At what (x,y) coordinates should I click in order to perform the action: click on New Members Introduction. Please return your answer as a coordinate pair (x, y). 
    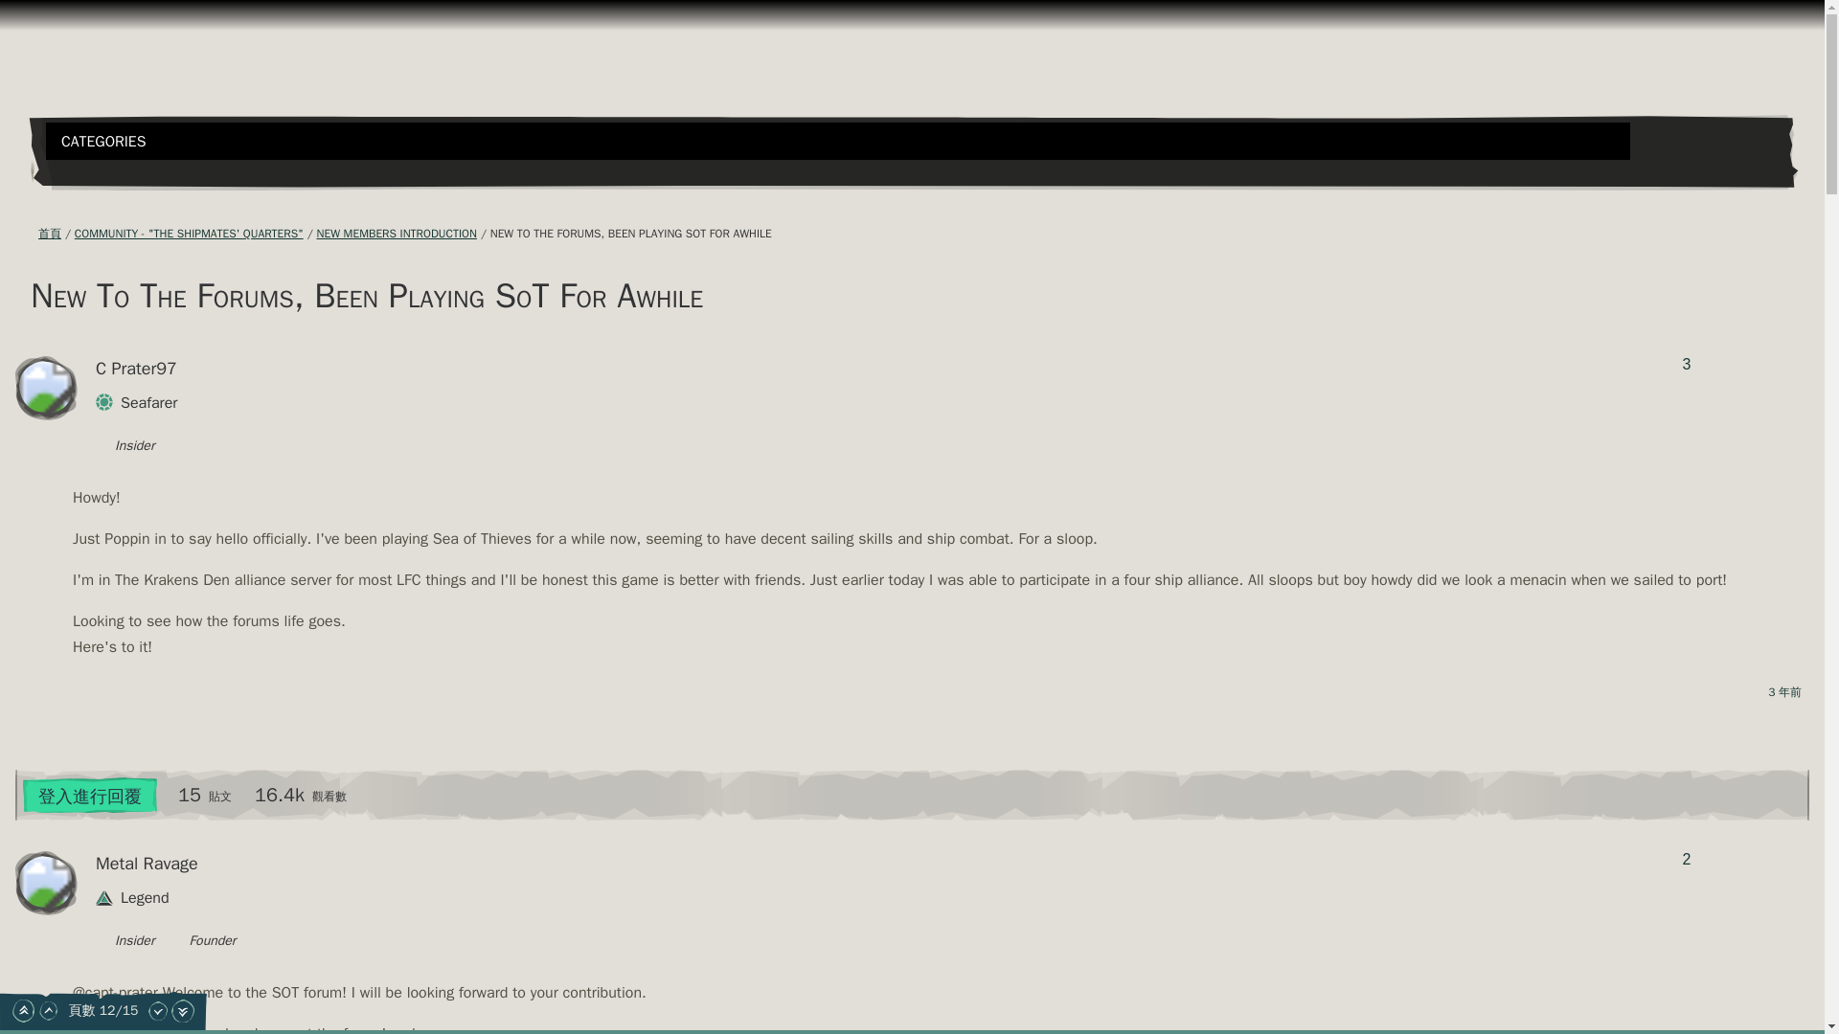
    Looking at the image, I should click on (397, 234).